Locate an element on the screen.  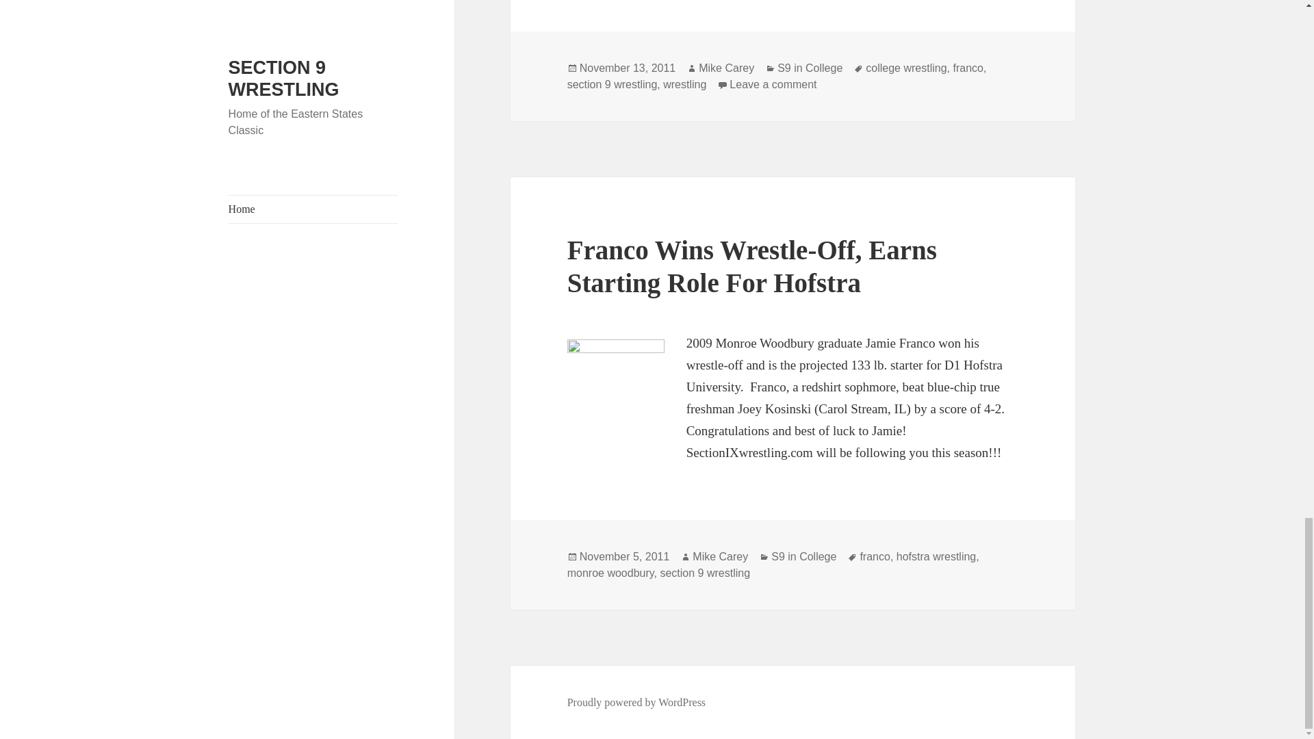
college wrestling is located at coordinates (906, 68).